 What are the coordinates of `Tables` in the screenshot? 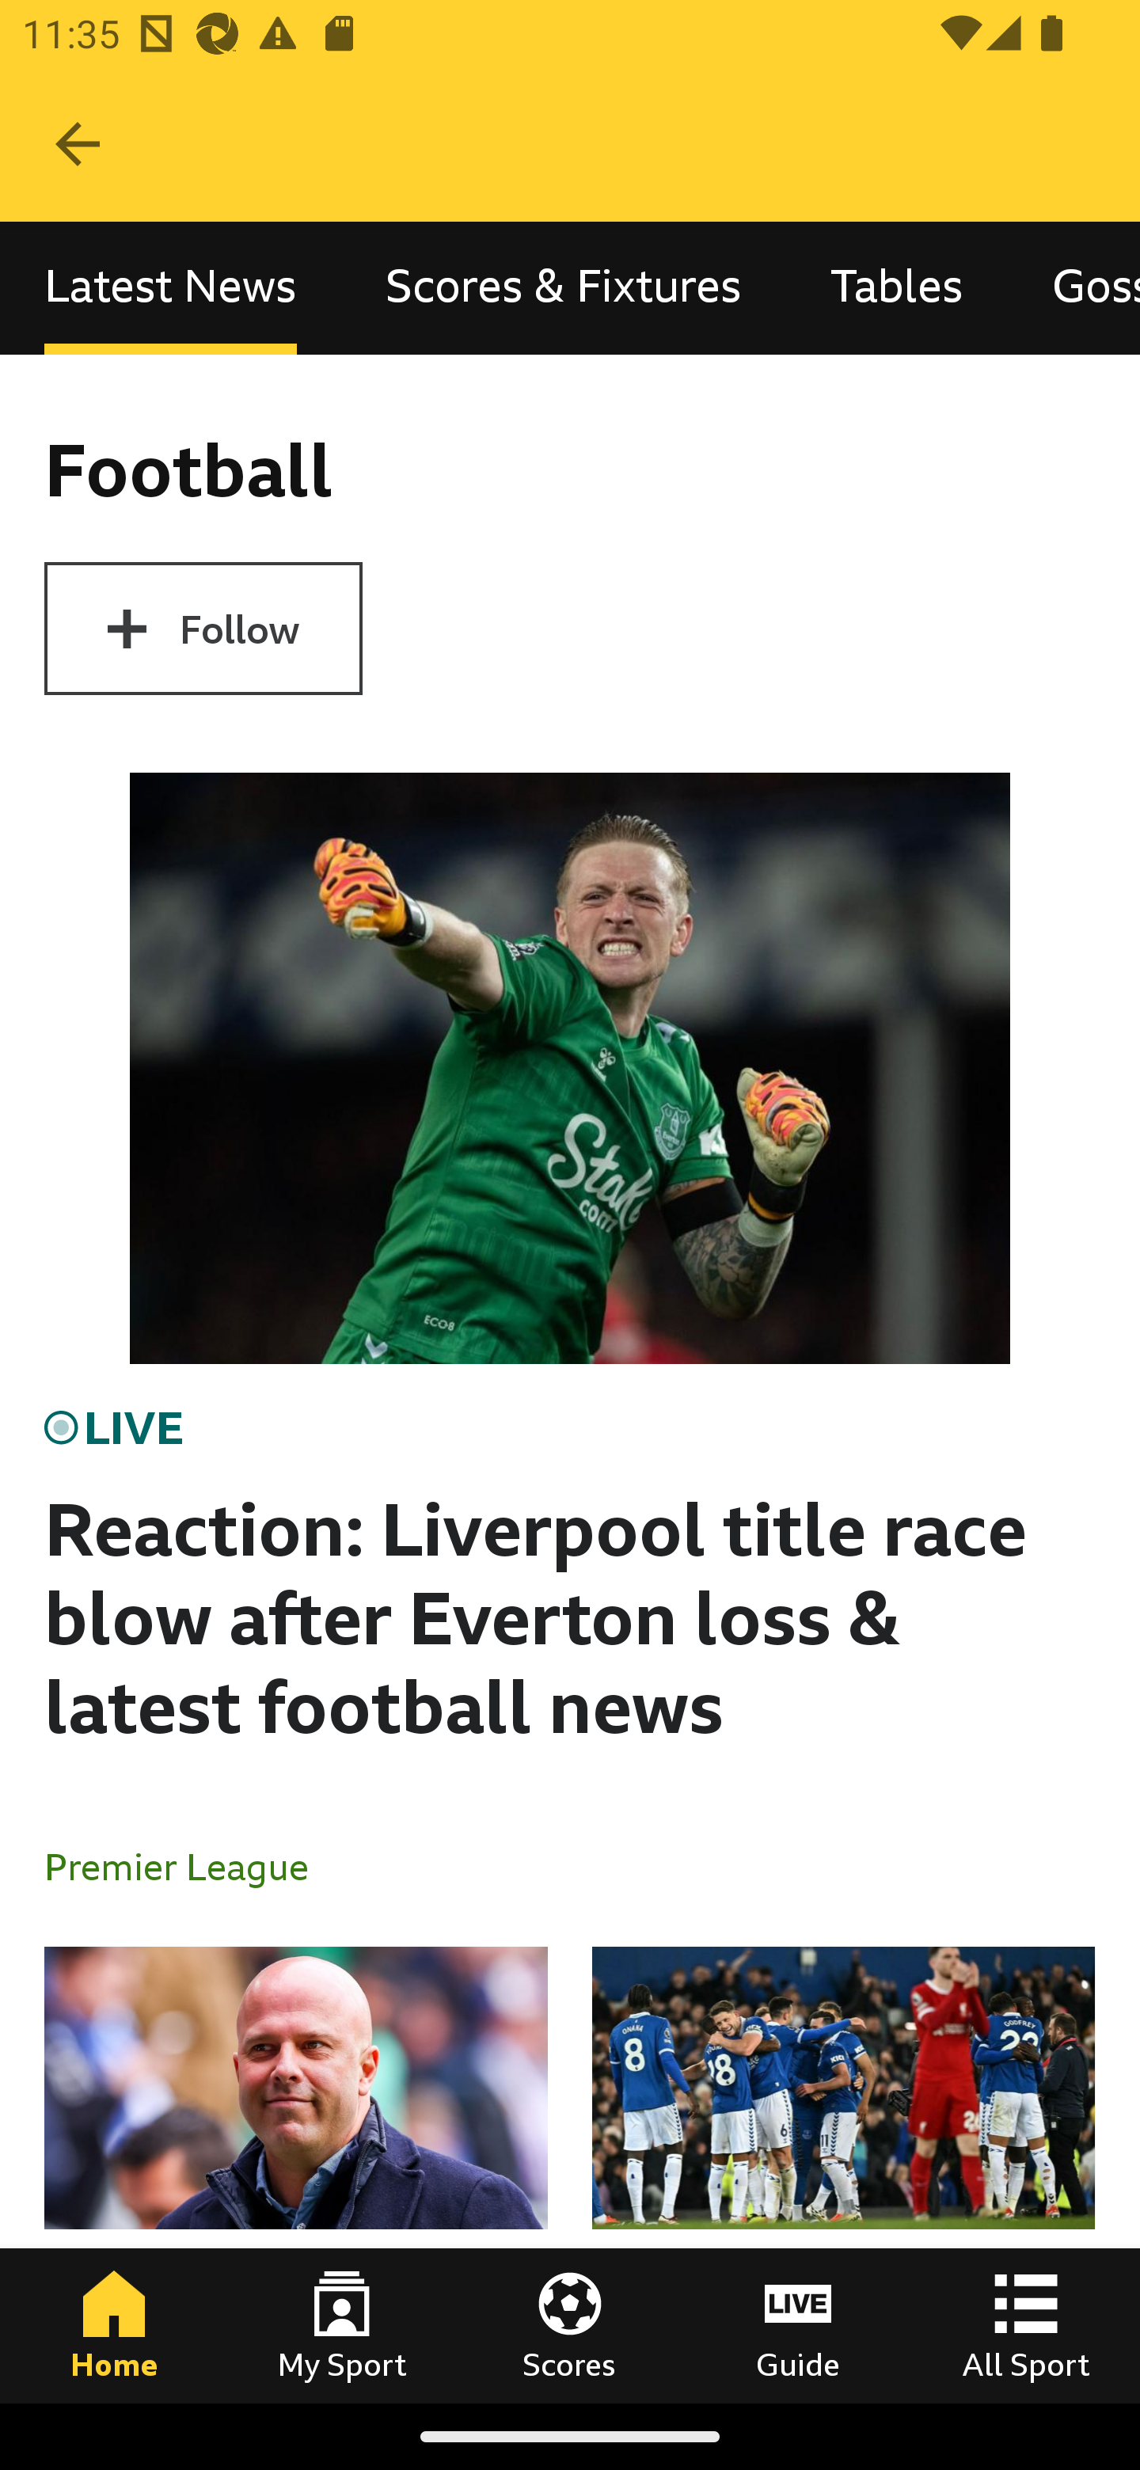 It's located at (896, 288).